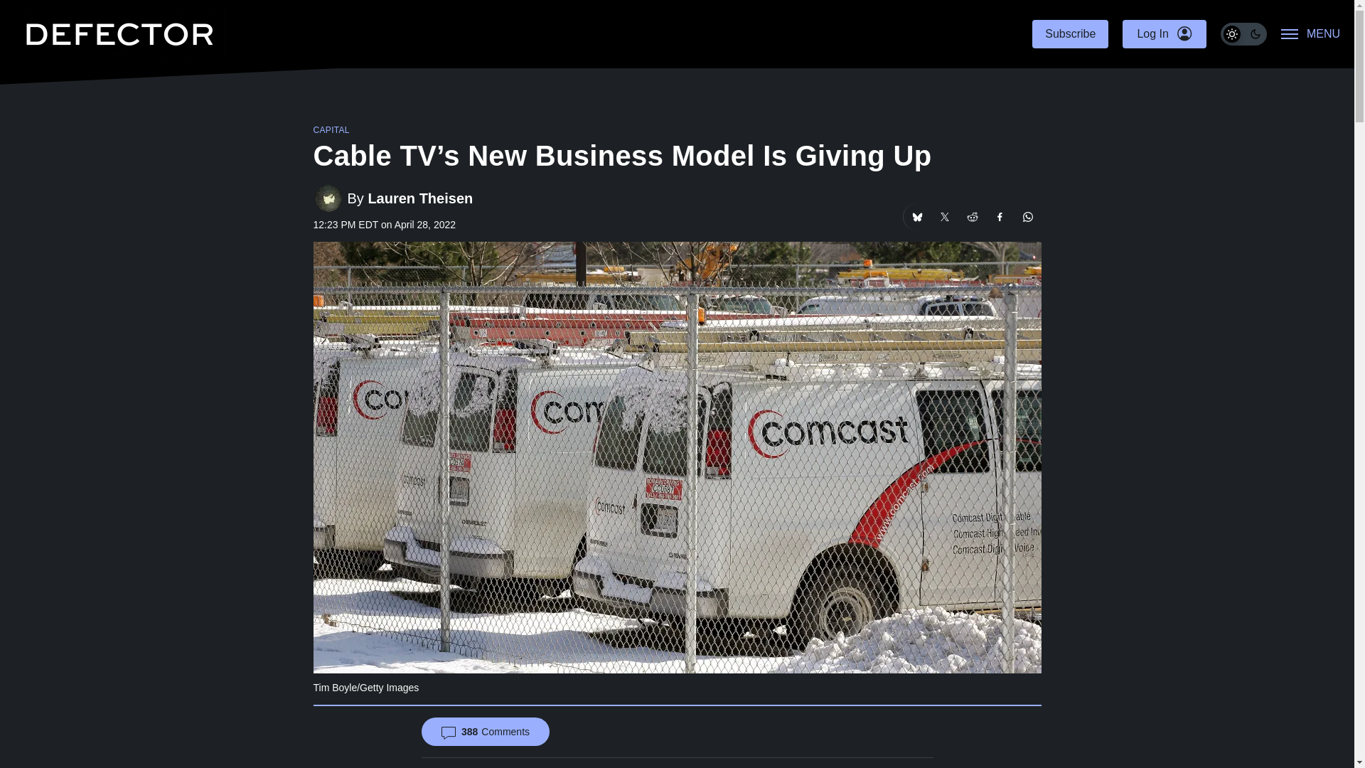  I want to click on Subscribe, so click(1070, 34).